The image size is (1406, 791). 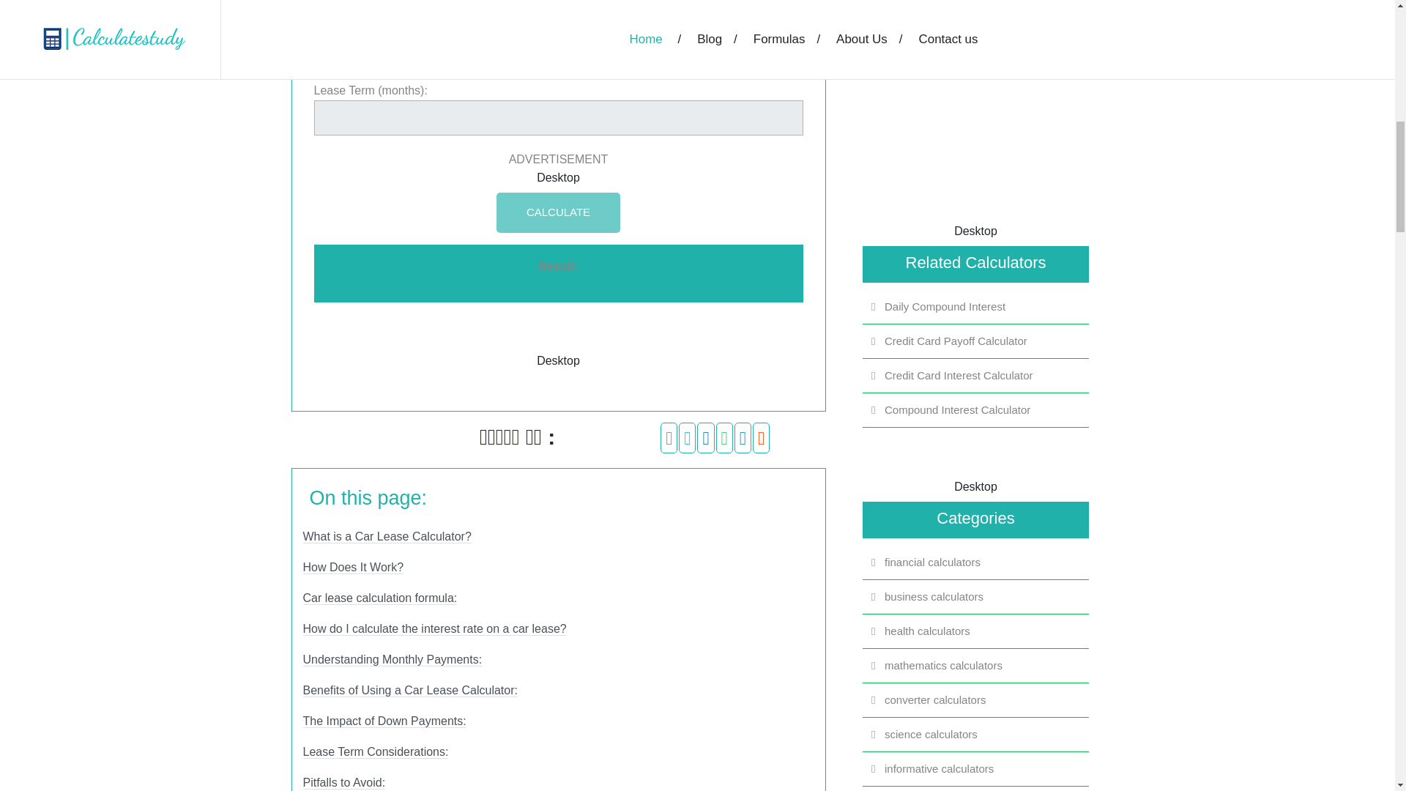 What do you see at coordinates (976, 307) in the screenshot?
I see `      Daily Compound Interest` at bounding box center [976, 307].